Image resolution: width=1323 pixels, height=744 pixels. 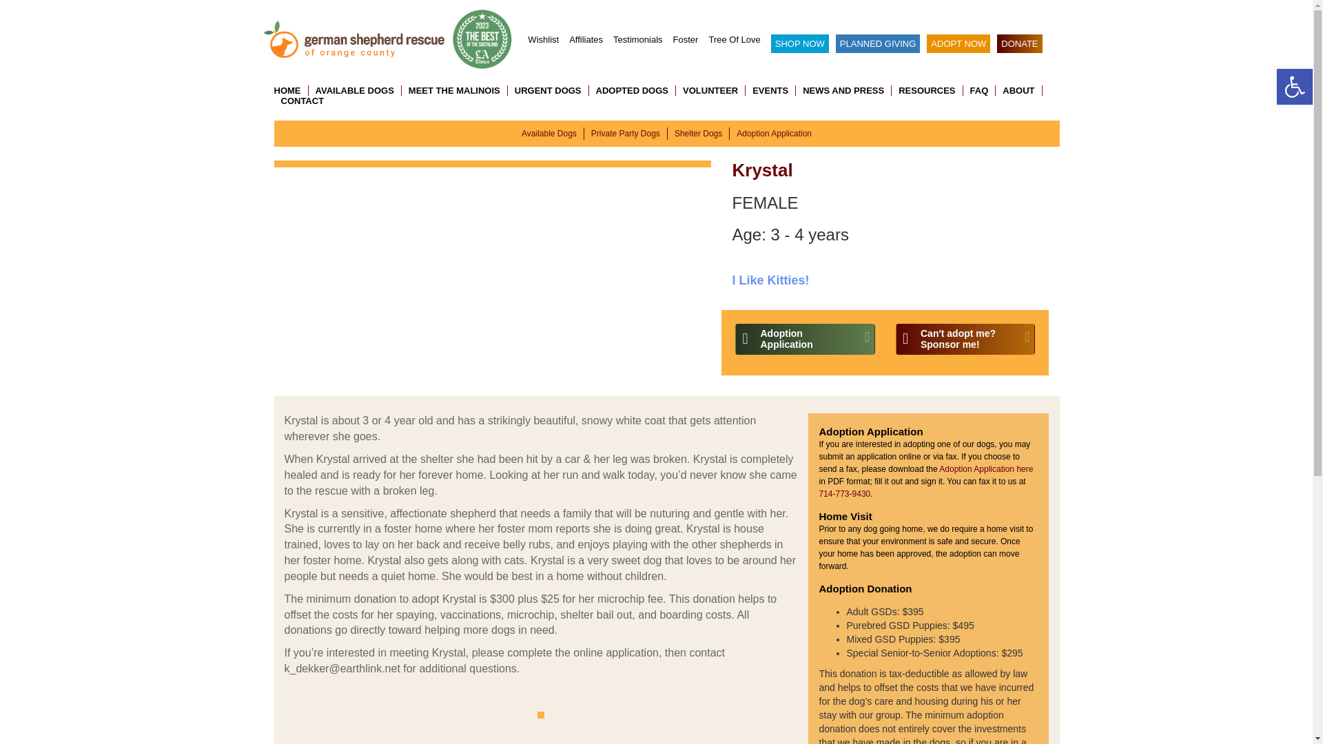 I want to click on Wishlist, so click(x=543, y=39).